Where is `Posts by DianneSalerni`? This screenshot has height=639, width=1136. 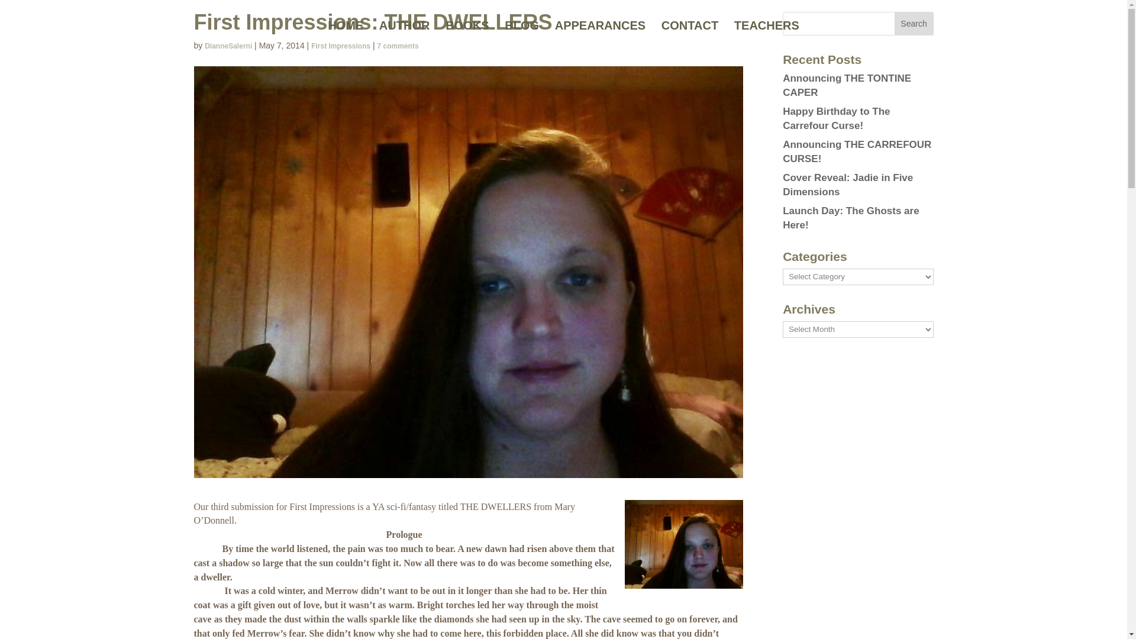 Posts by DianneSalerni is located at coordinates (228, 46).